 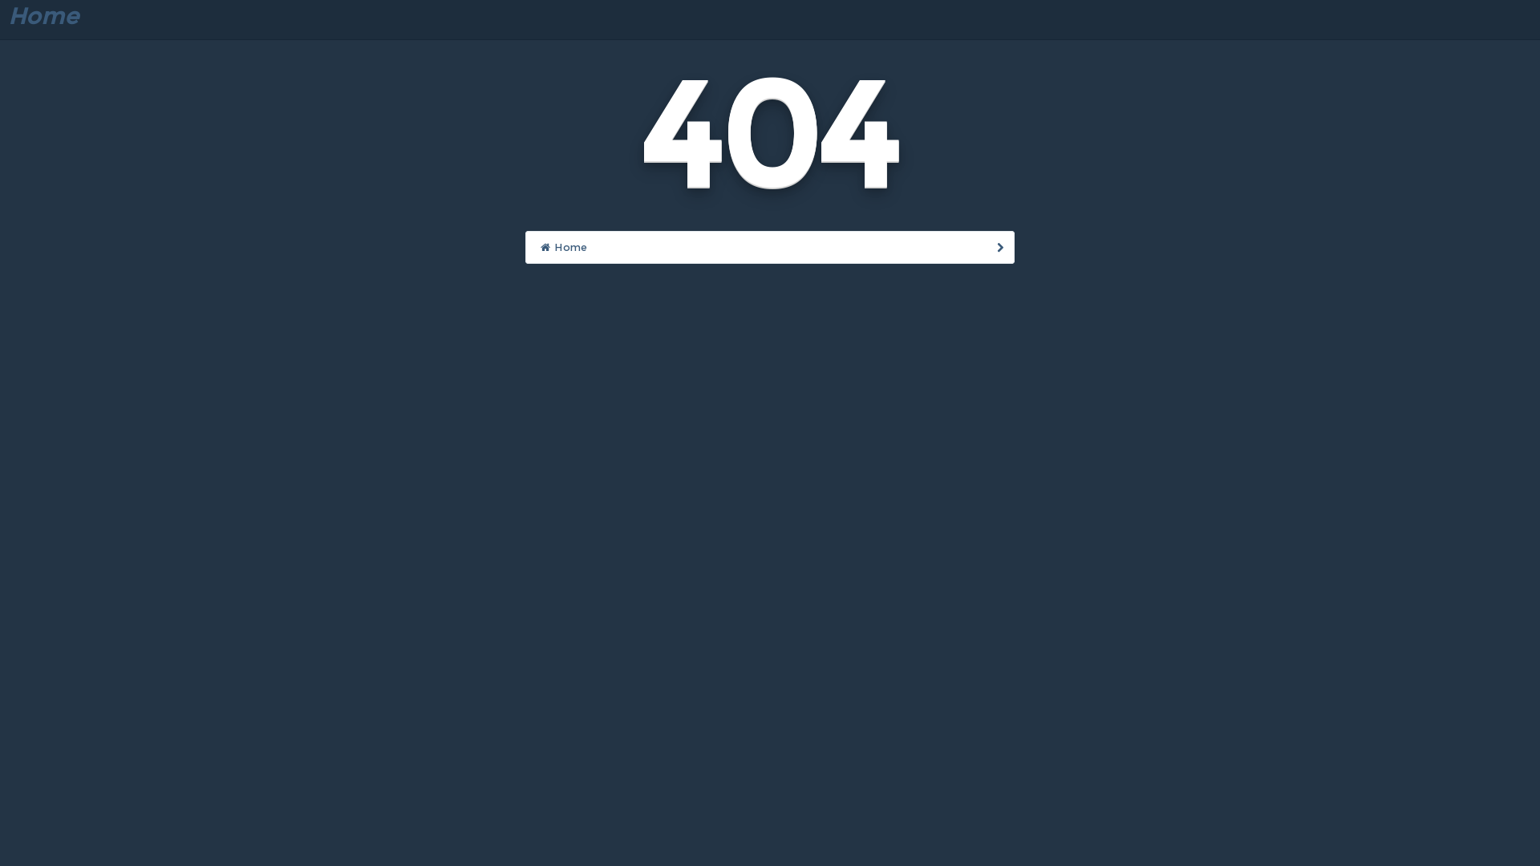 What do you see at coordinates (46, 16) in the screenshot?
I see `Home` at bounding box center [46, 16].